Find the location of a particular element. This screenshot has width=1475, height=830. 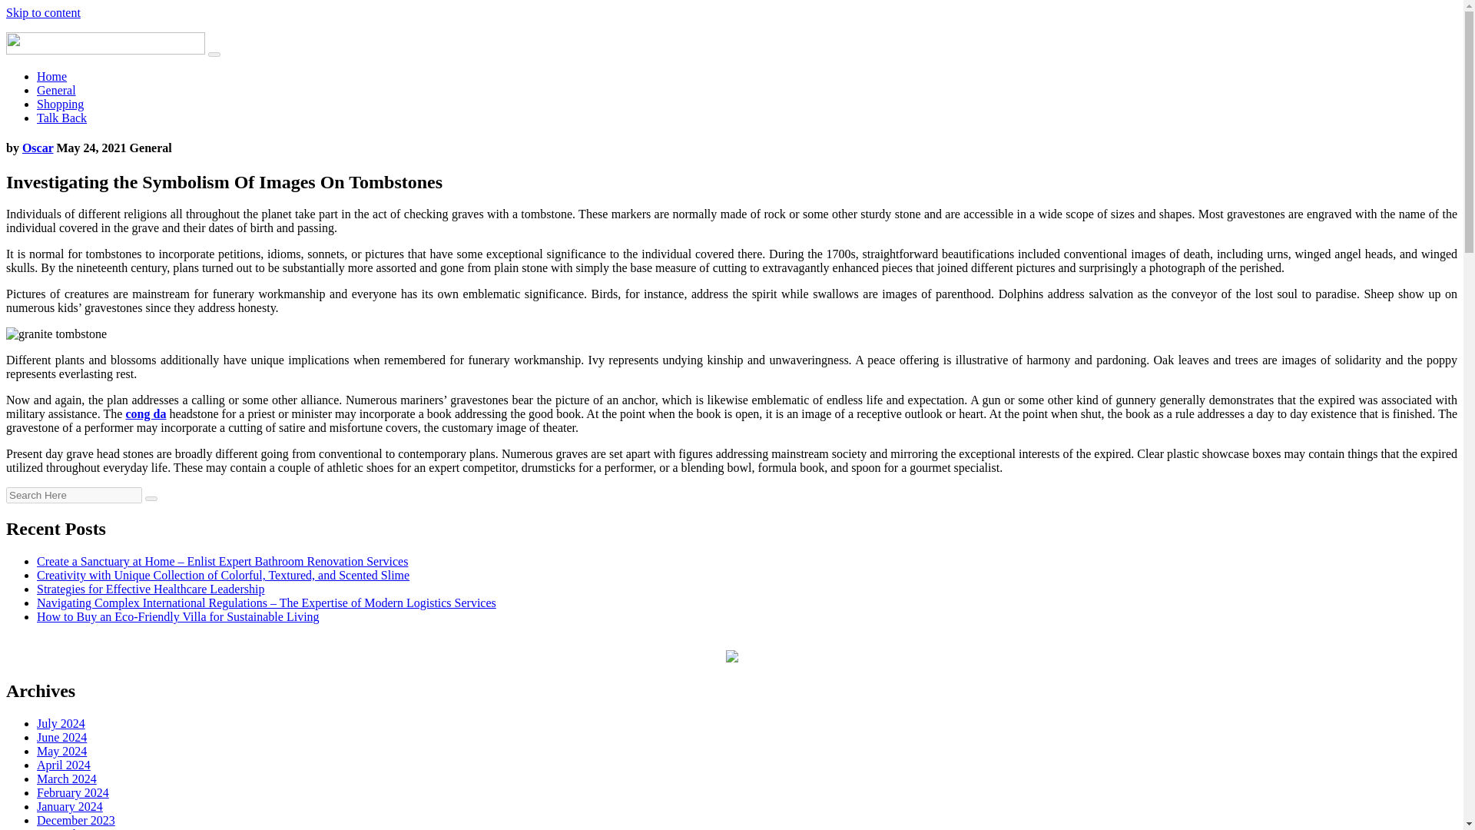

June 2024 is located at coordinates (61, 737).